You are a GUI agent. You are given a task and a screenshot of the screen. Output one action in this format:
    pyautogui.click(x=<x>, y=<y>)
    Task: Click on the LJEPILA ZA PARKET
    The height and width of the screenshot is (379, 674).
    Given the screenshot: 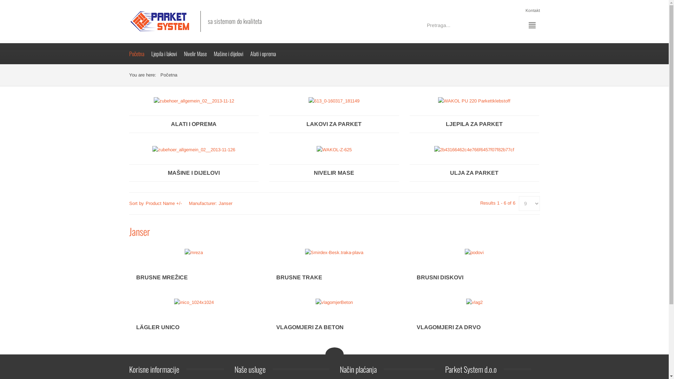 What is the action you would take?
    pyautogui.click(x=475, y=124)
    